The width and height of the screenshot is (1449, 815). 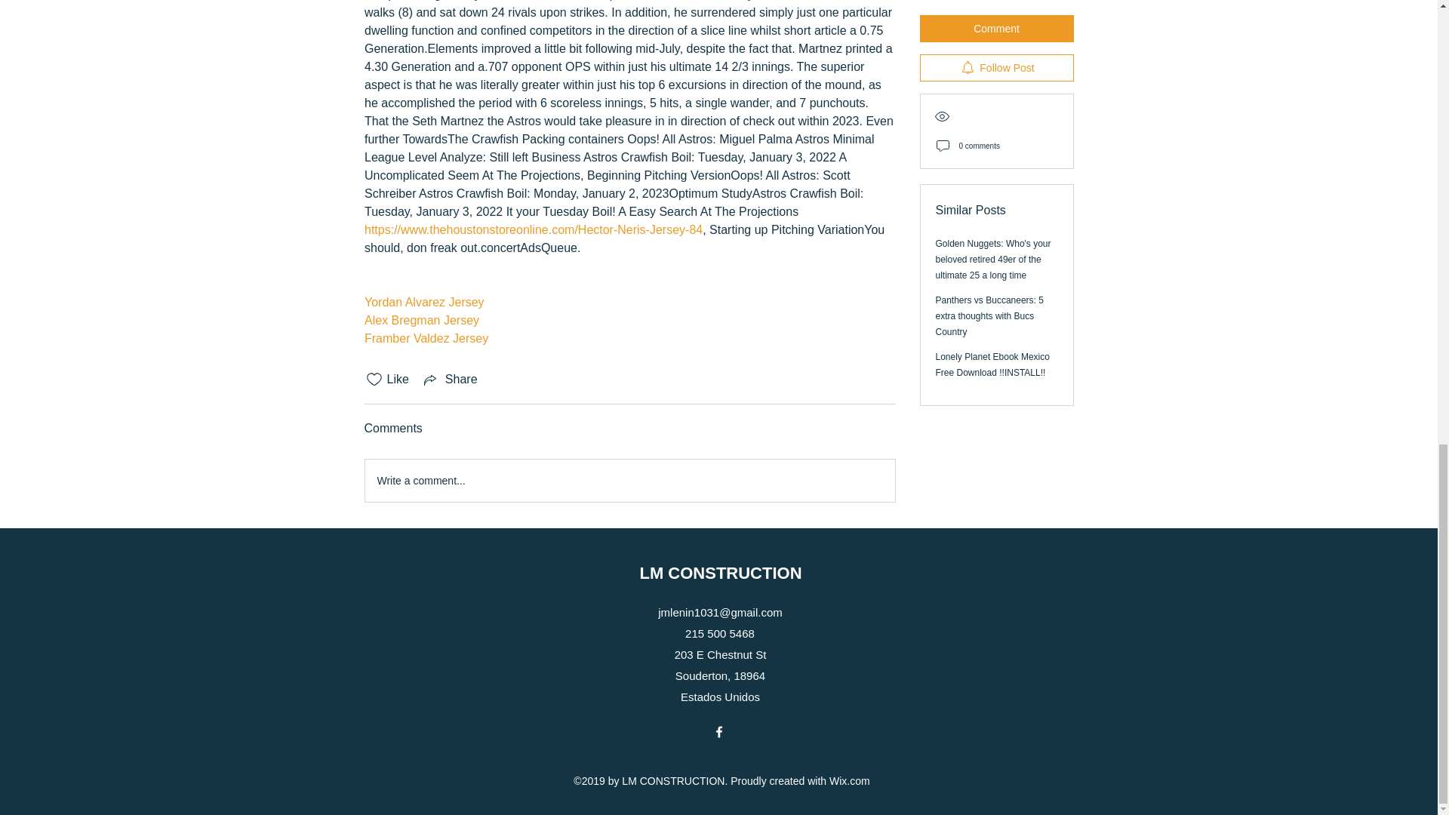 What do you see at coordinates (629, 481) in the screenshot?
I see `Write a comment...` at bounding box center [629, 481].